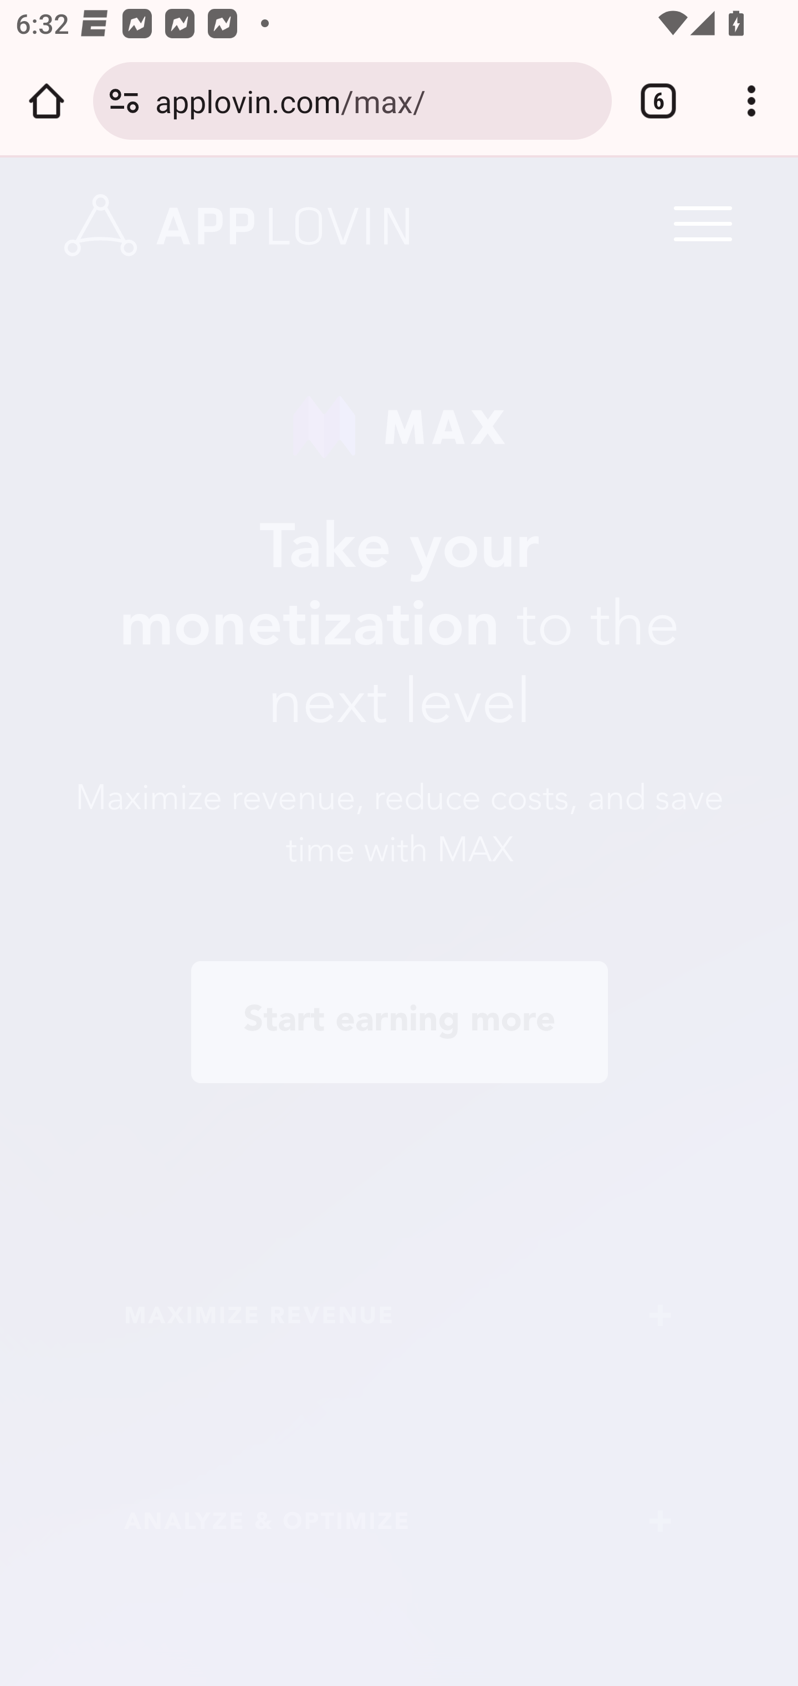 The height and width of the screenshot is (1686, 798). I want to click on applovin.com/max/, so click(375, 100).